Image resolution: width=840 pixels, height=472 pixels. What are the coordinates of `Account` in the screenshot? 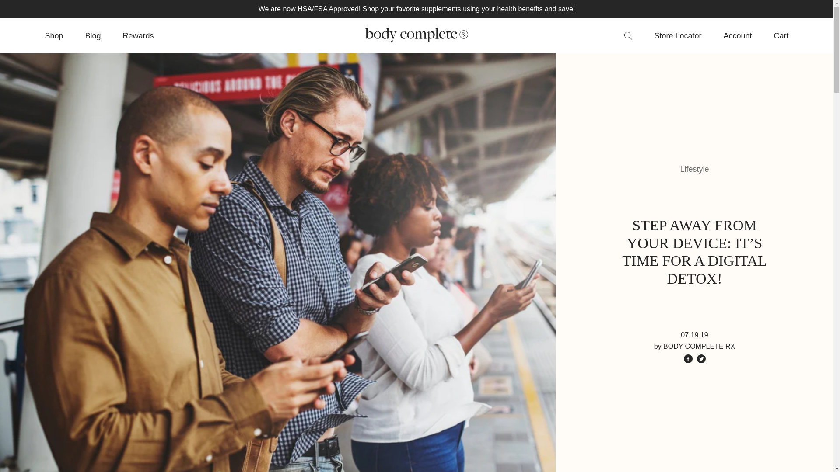 It's located at (738, 36).